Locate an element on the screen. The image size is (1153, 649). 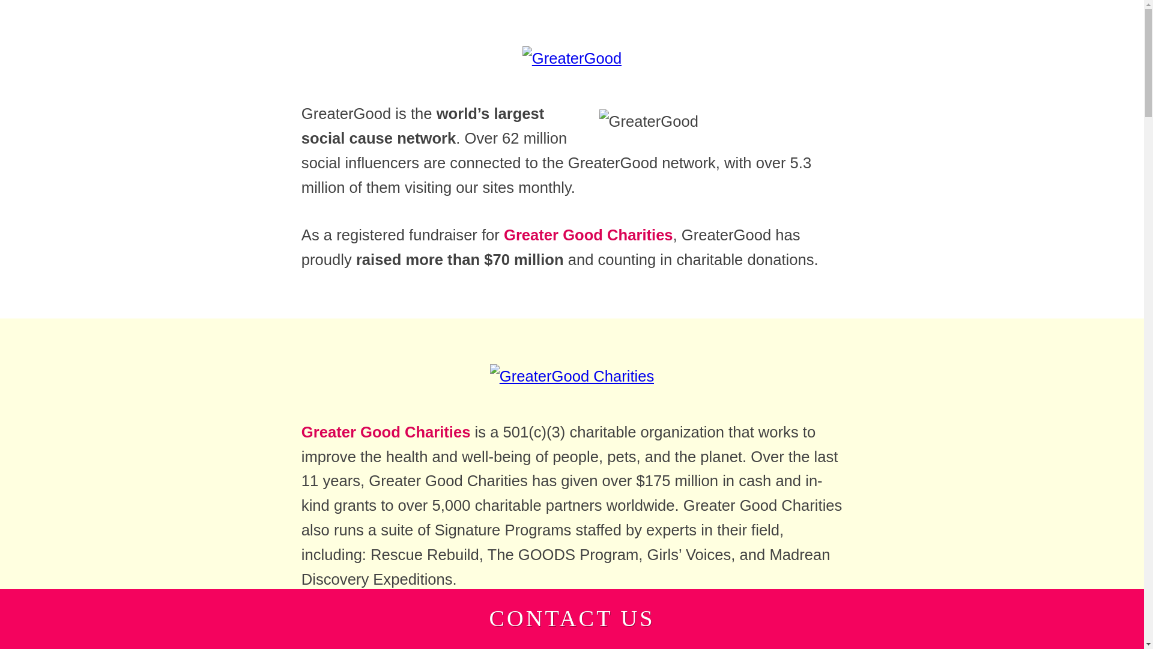
Greater Good Charities is located at coordinates (589, 234).